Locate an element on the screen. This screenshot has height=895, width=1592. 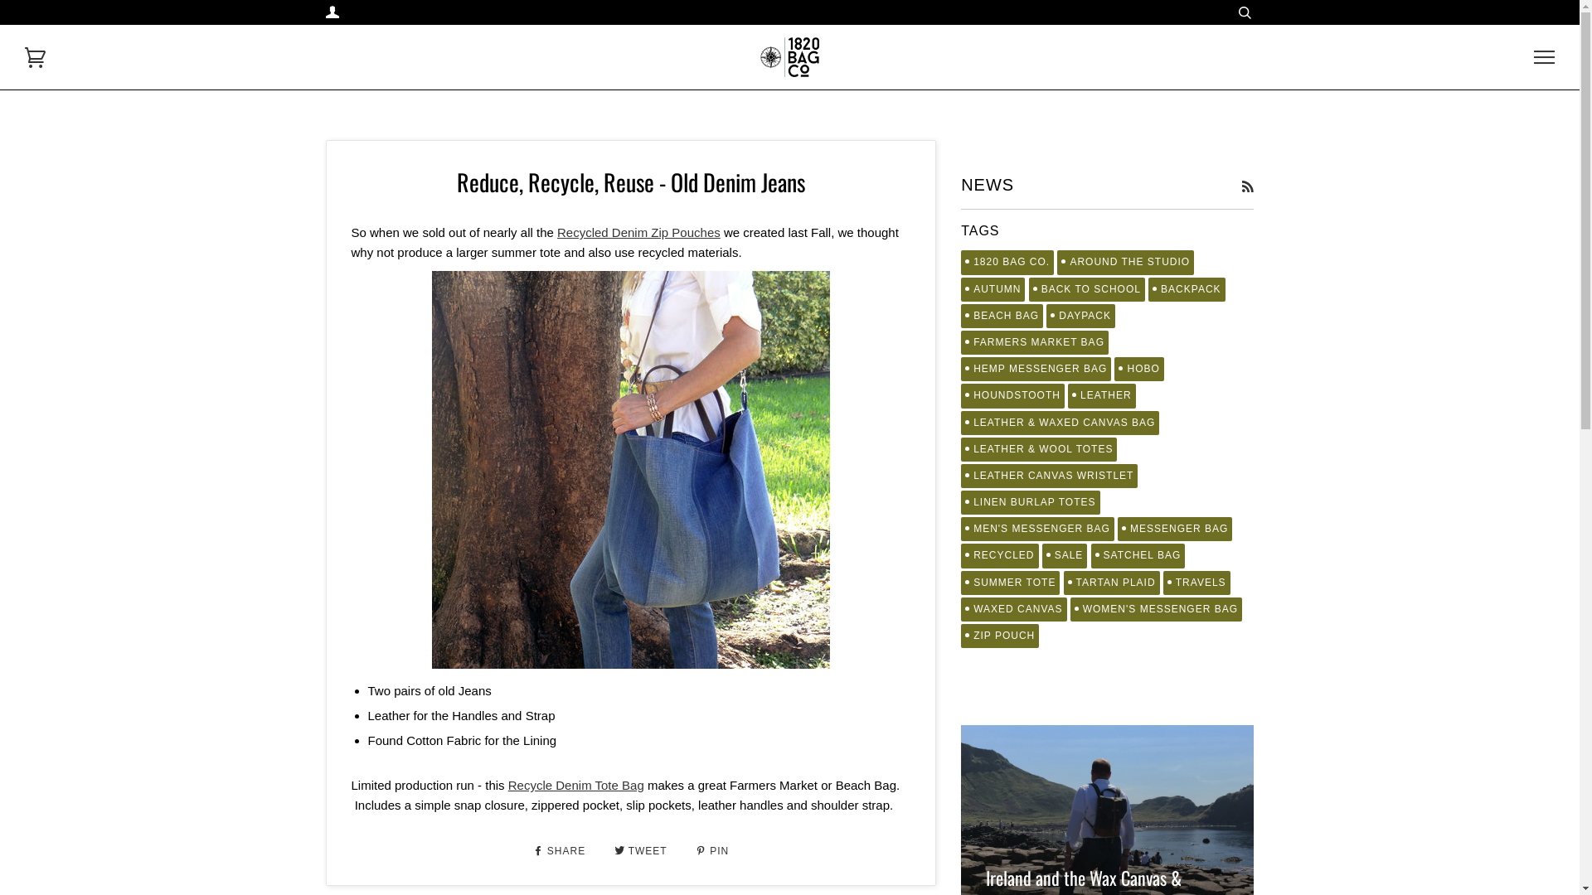
LEATHER is located at coordinates (1101, 396).